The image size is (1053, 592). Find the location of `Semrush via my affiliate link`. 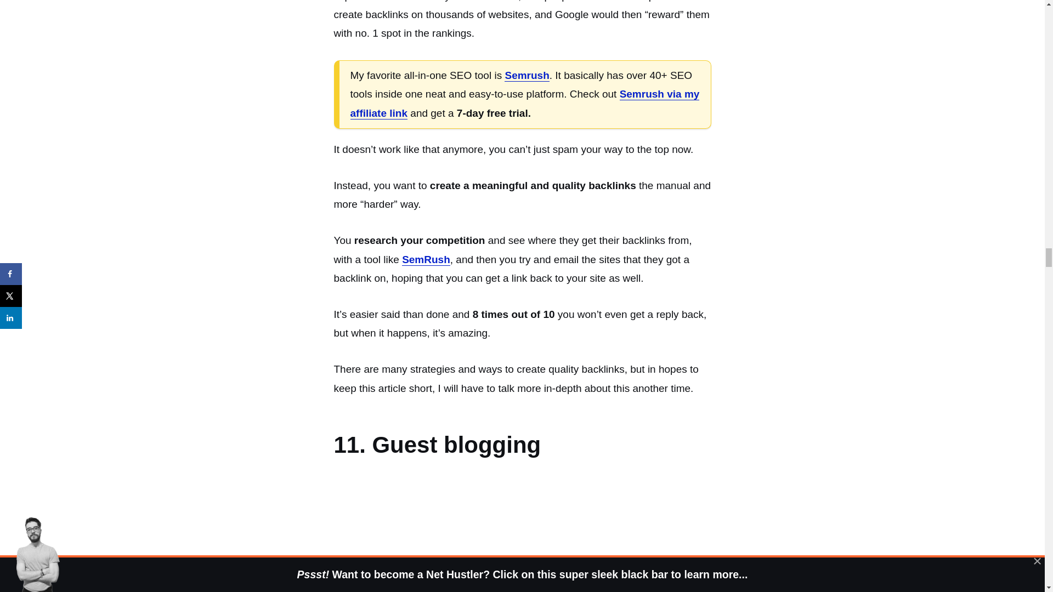

Semrush via my affiliate link is located at coordinates (524, 103).